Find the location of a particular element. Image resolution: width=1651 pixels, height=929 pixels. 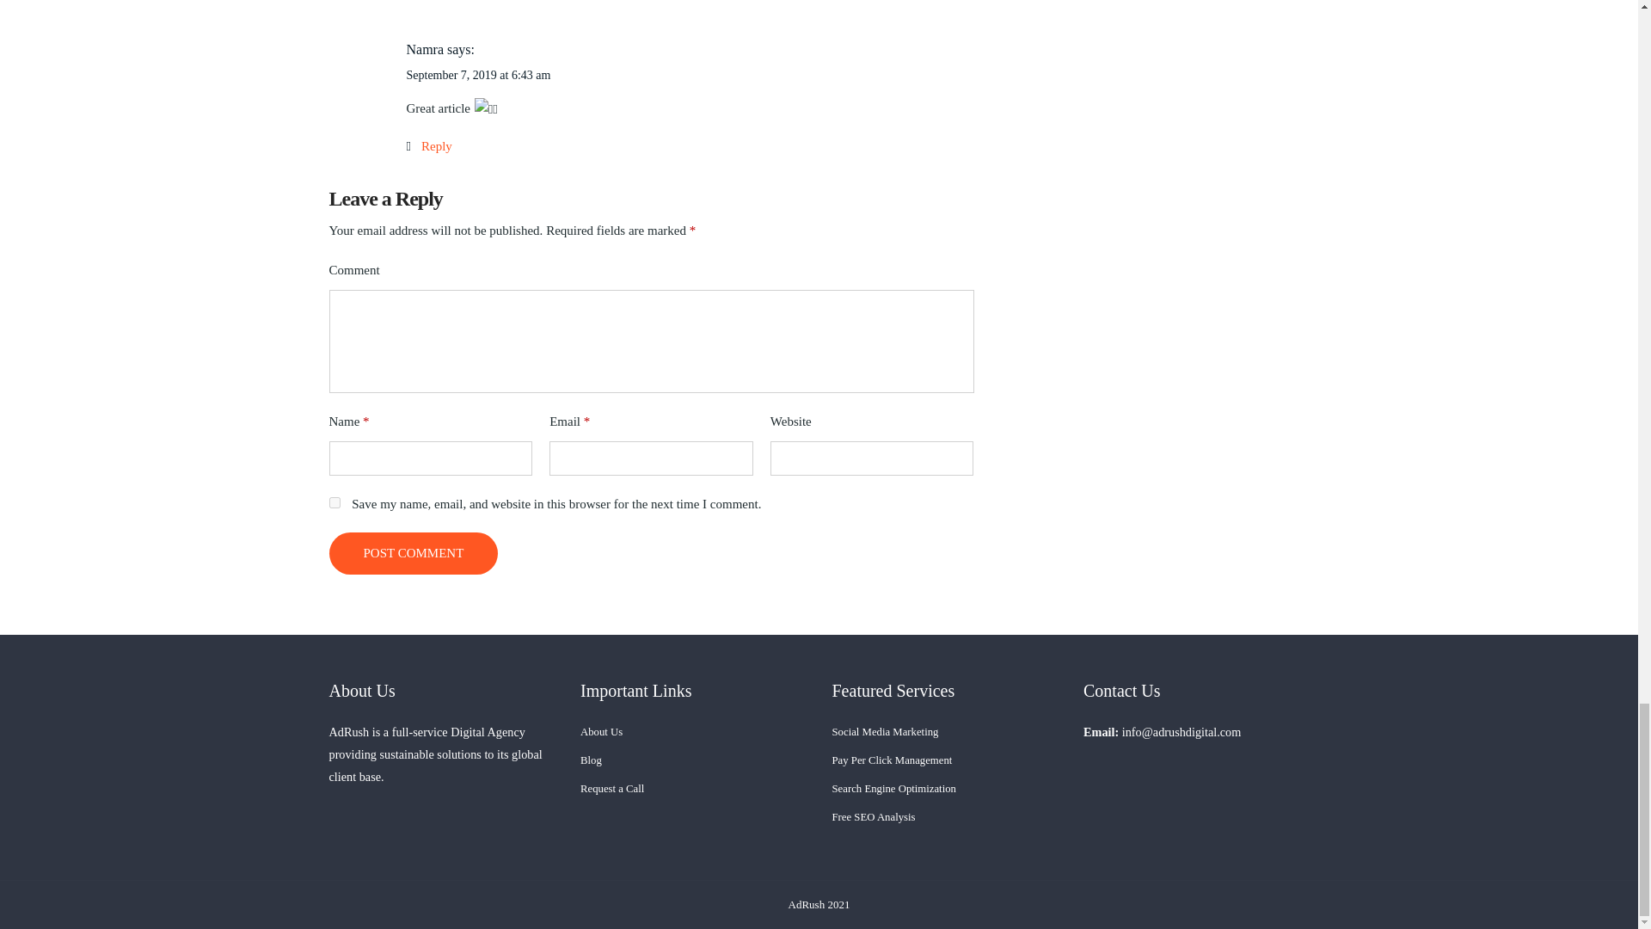

Search Engine Optimization is located at coordinates (893, 789).